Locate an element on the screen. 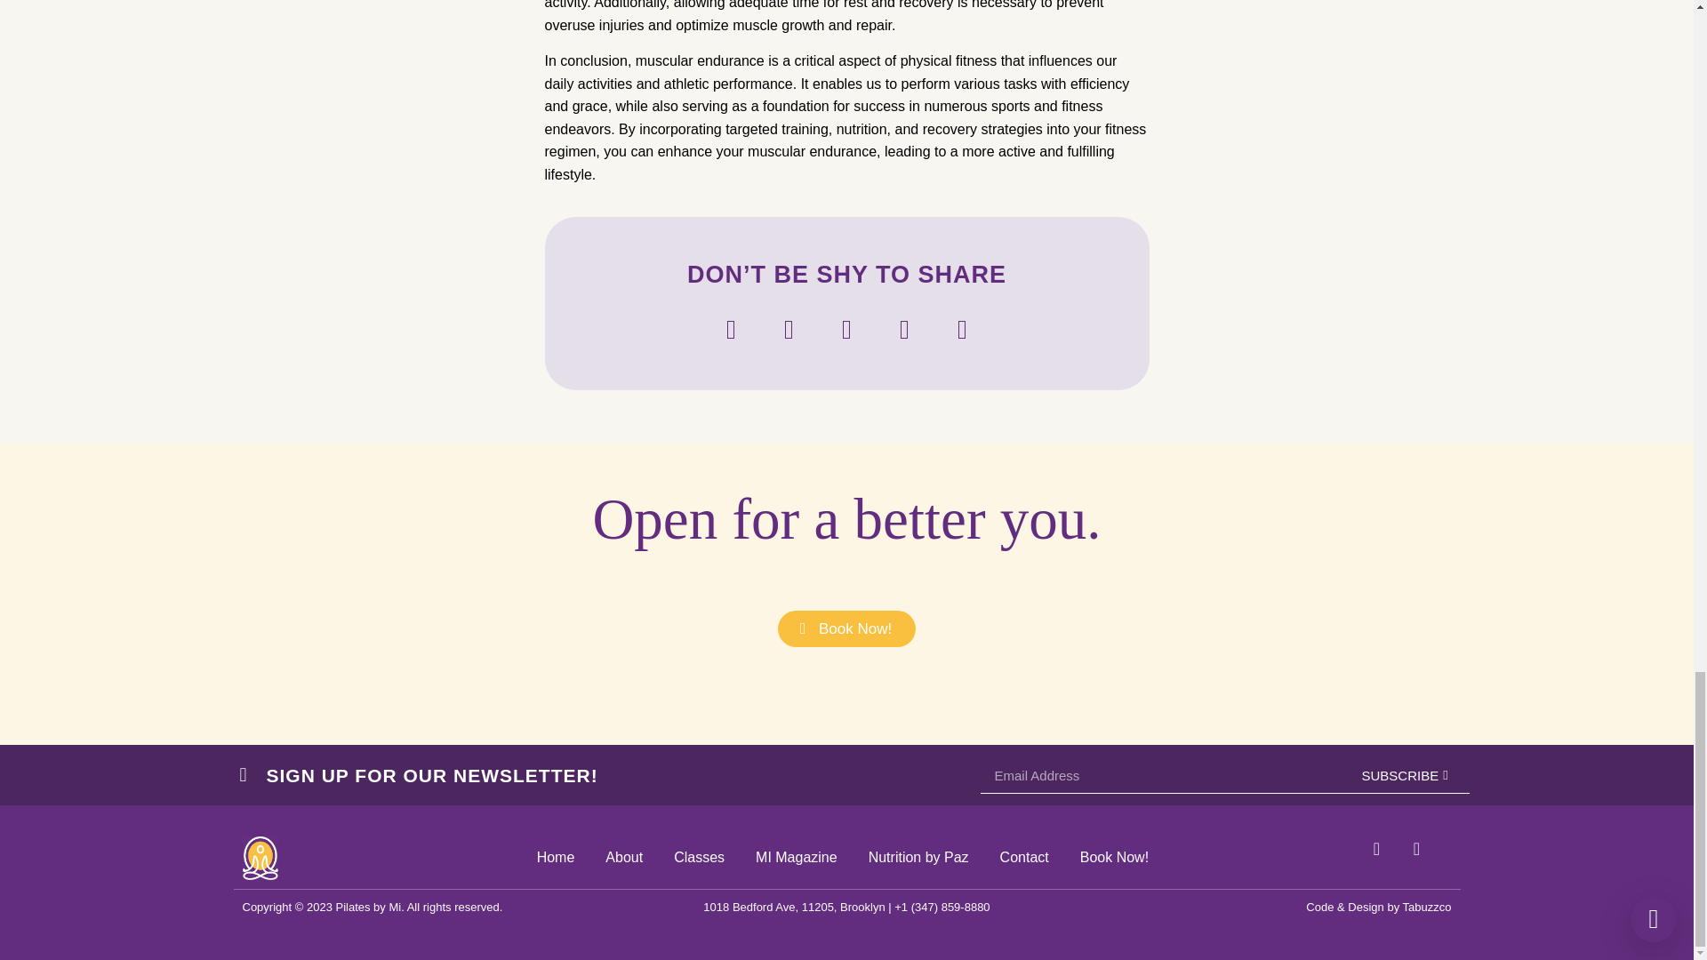 The image size is (1707, 960). MI Magazine is located at coordinates (797, 857).